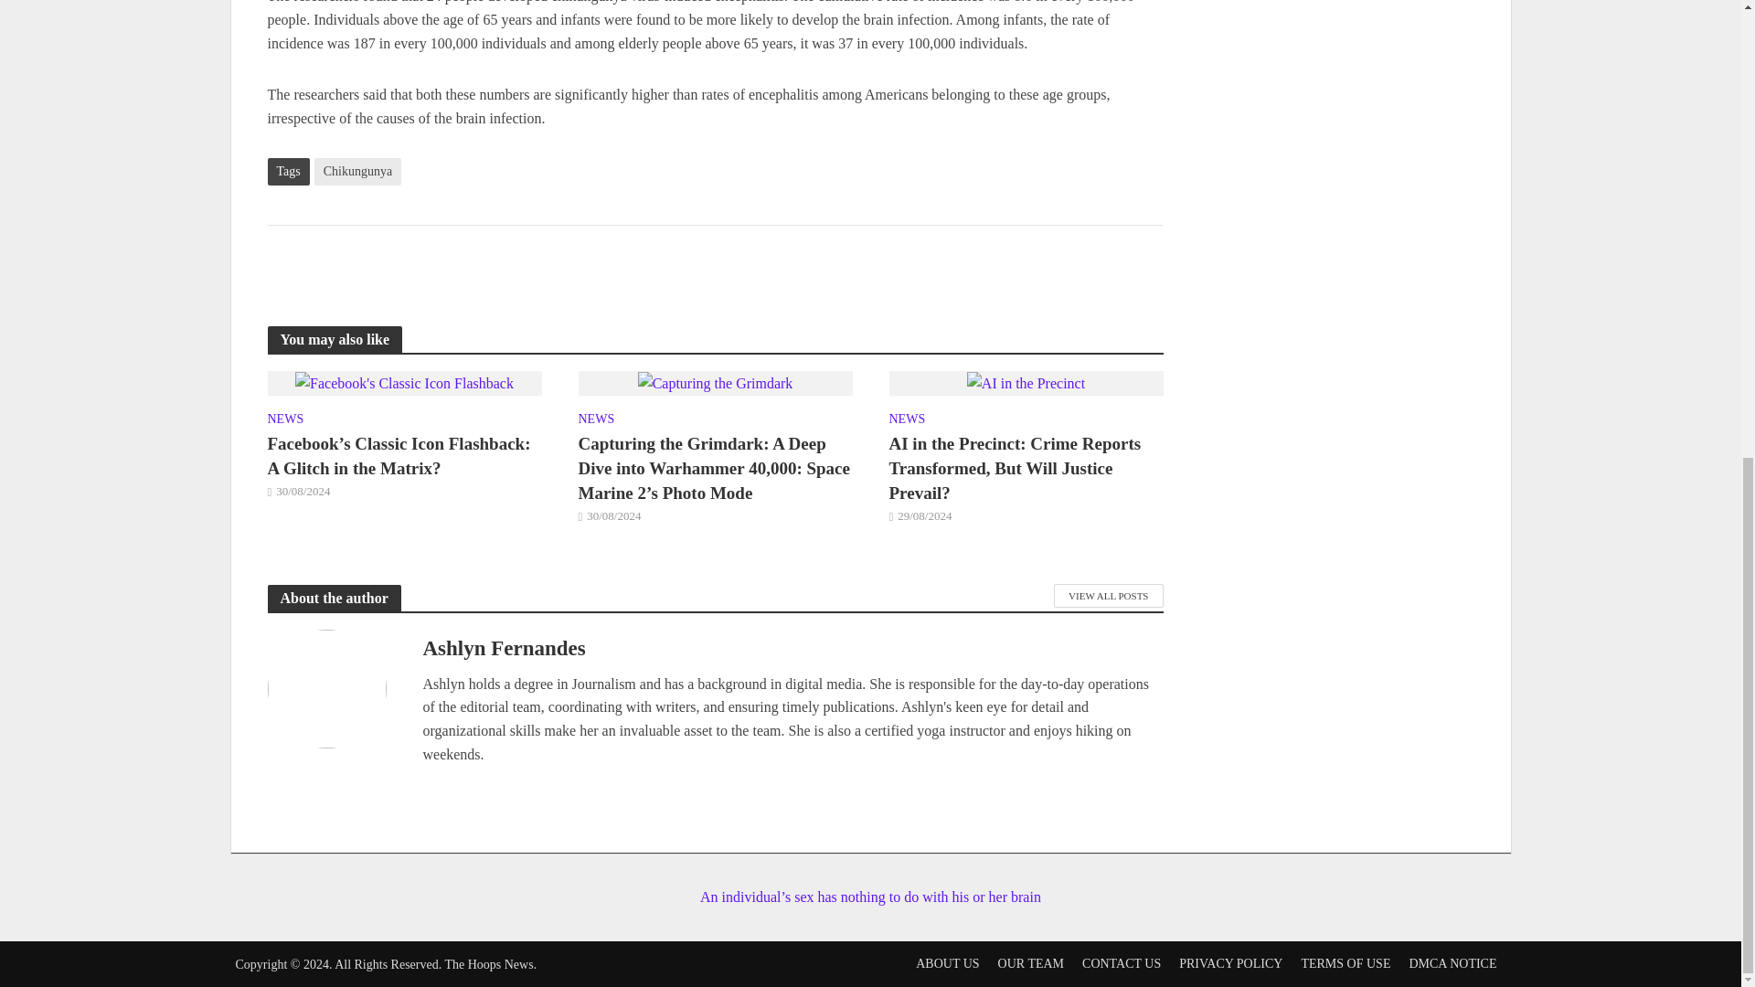 This screenshot has height=987, width=1755. Describe the element at coordinates (357, 172) in the screenshot. I see `Chikungunya` at that location.